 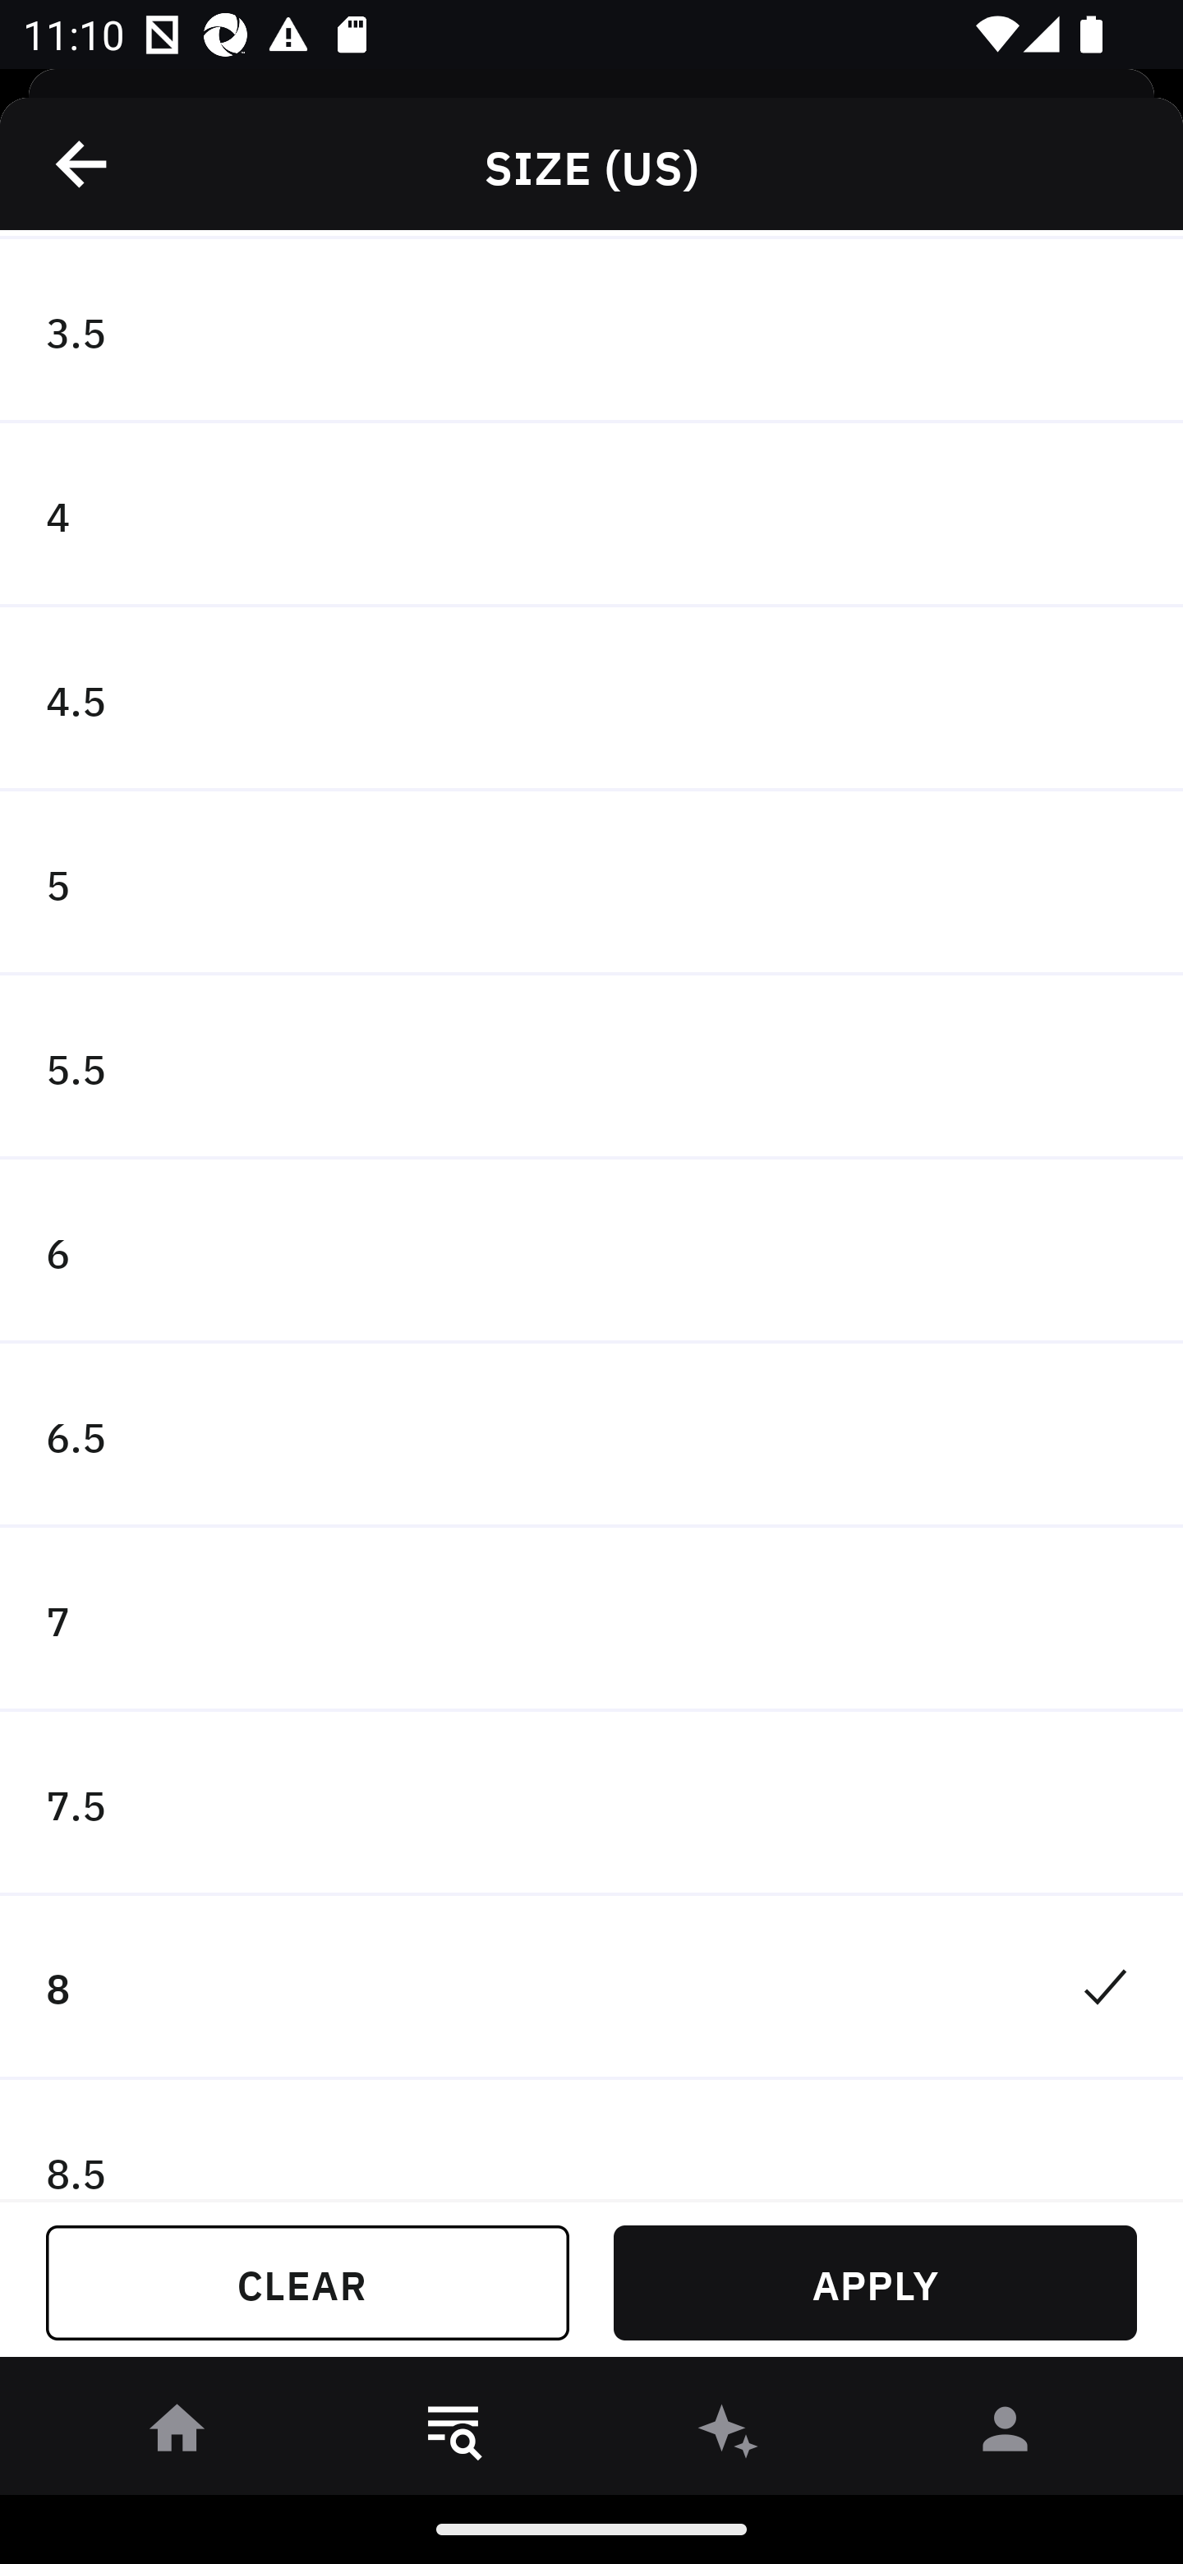 I want to click on 6.5, so click(x=591, y=1435).